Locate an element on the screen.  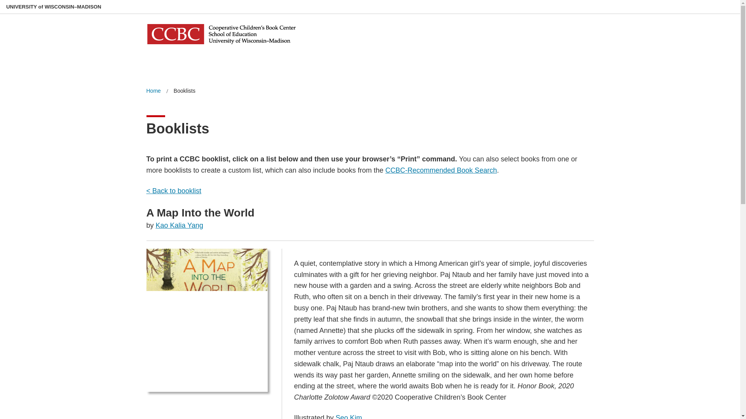
Skip to main content is located at coordinates (2, 2).